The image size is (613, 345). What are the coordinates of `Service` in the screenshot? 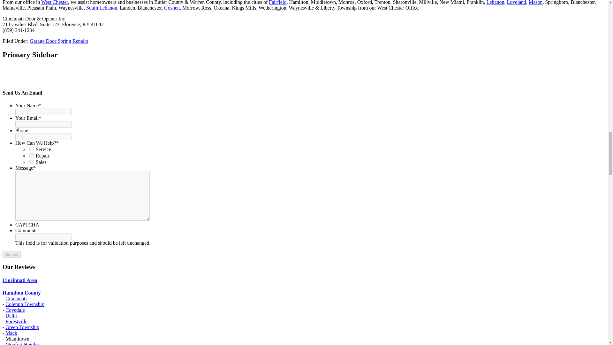 It's located at (31, 149).